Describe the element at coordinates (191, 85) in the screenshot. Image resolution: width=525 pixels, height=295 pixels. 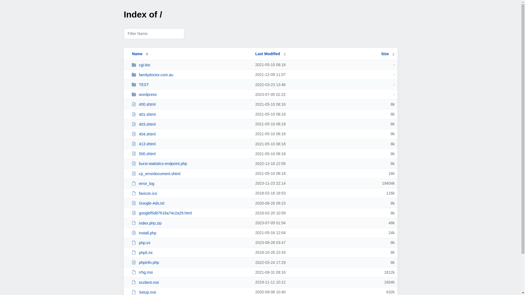
I see `TEST` at that location.